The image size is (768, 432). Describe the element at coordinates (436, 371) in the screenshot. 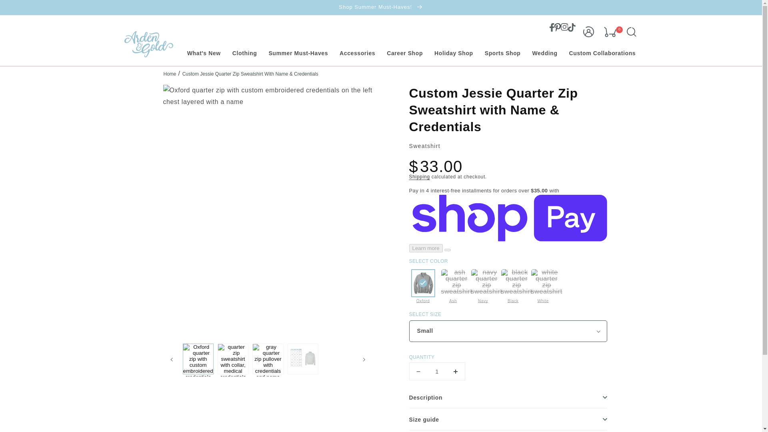

I see `1` at that location.